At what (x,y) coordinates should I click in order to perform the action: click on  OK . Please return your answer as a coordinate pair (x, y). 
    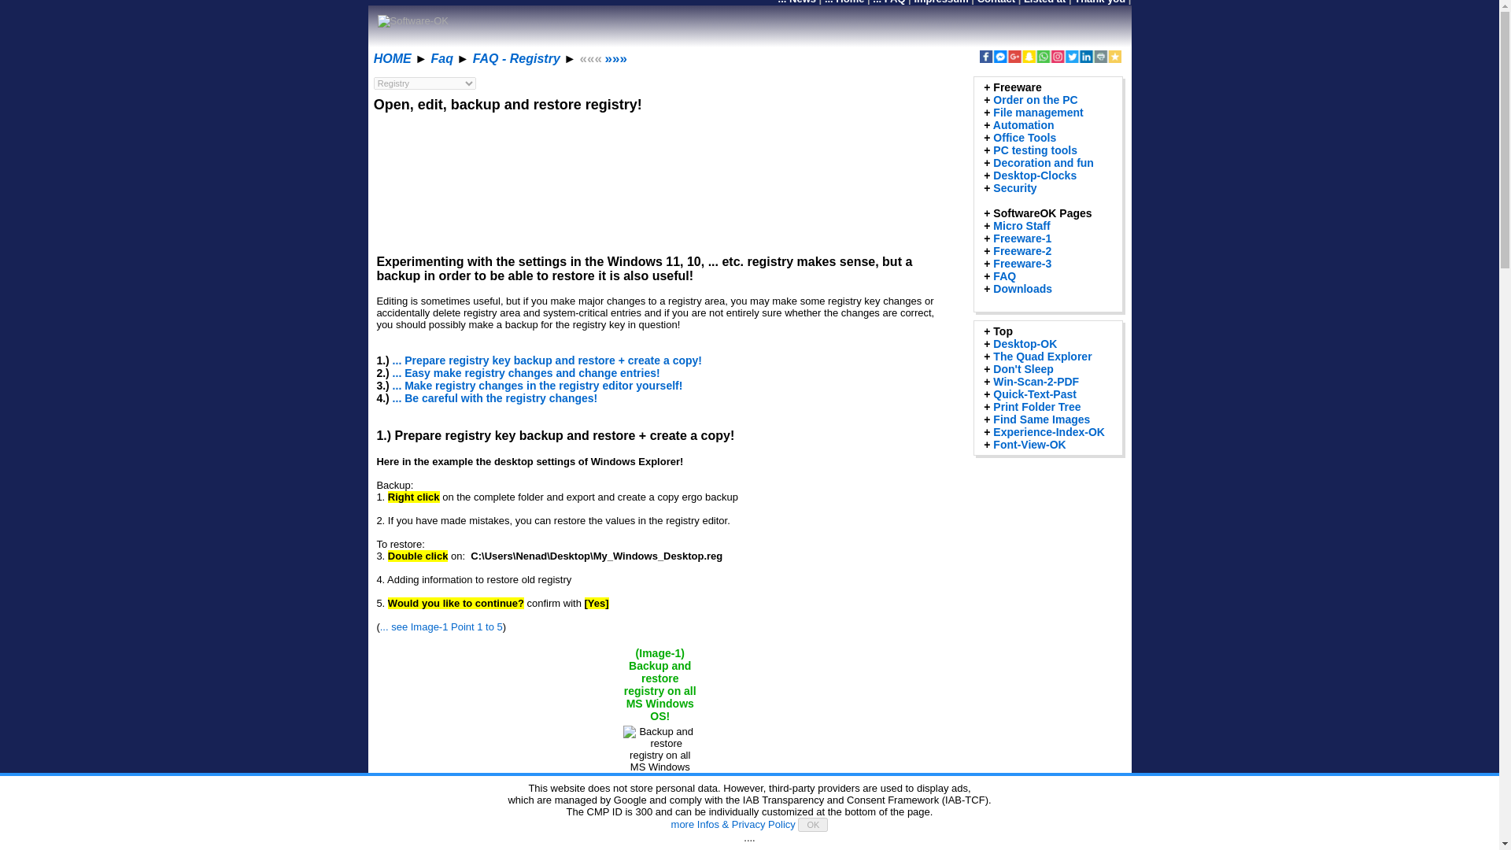
    Looking at the image, I should click on (812, 825).